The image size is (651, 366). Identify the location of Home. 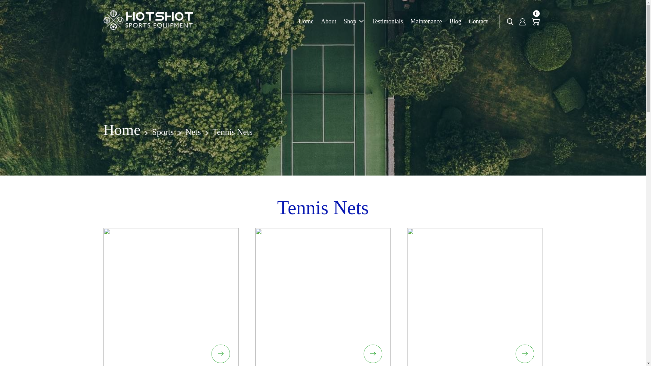
(306, 21).